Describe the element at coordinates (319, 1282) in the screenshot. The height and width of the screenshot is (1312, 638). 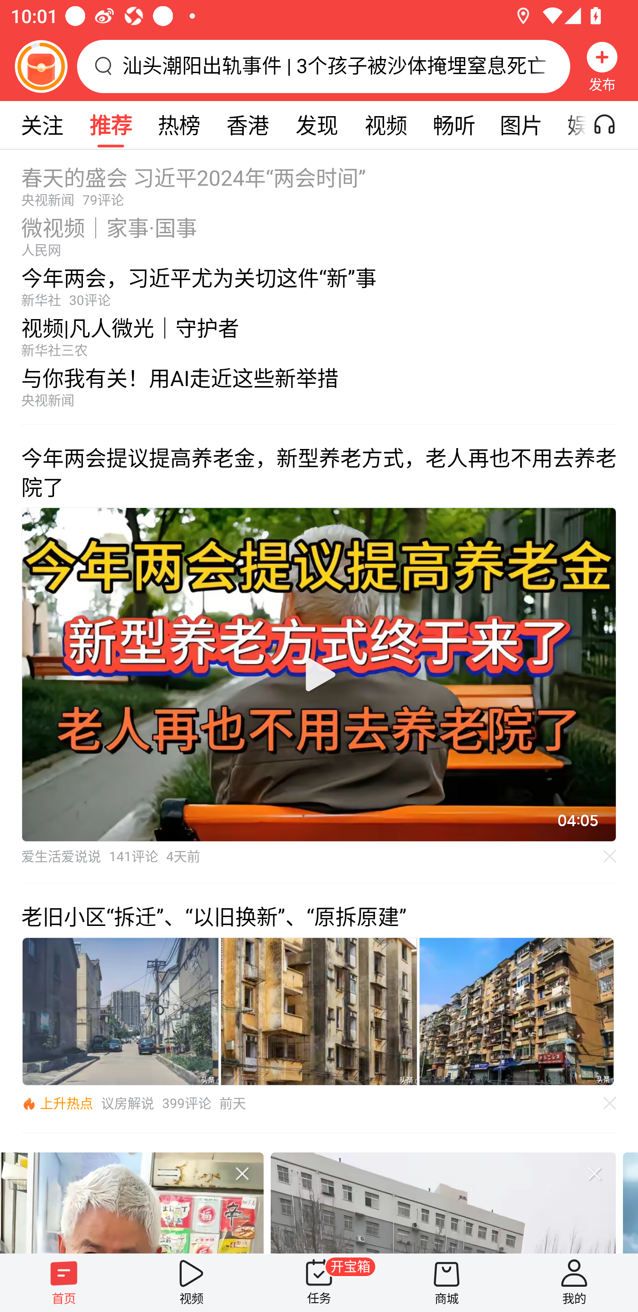
I see `任务 开宝箱` at that location.